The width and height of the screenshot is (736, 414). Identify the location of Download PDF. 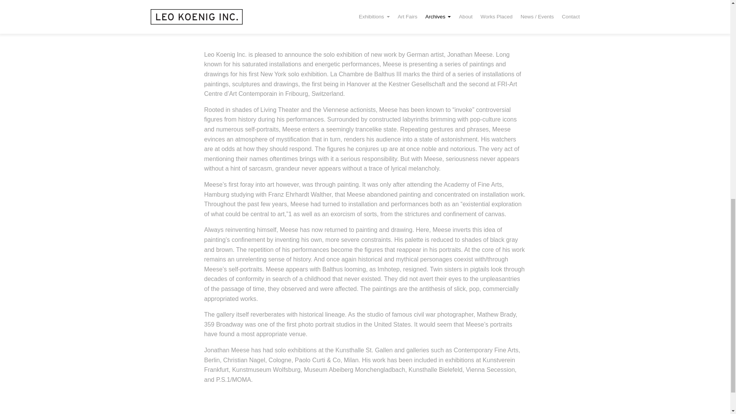
(505, 31).